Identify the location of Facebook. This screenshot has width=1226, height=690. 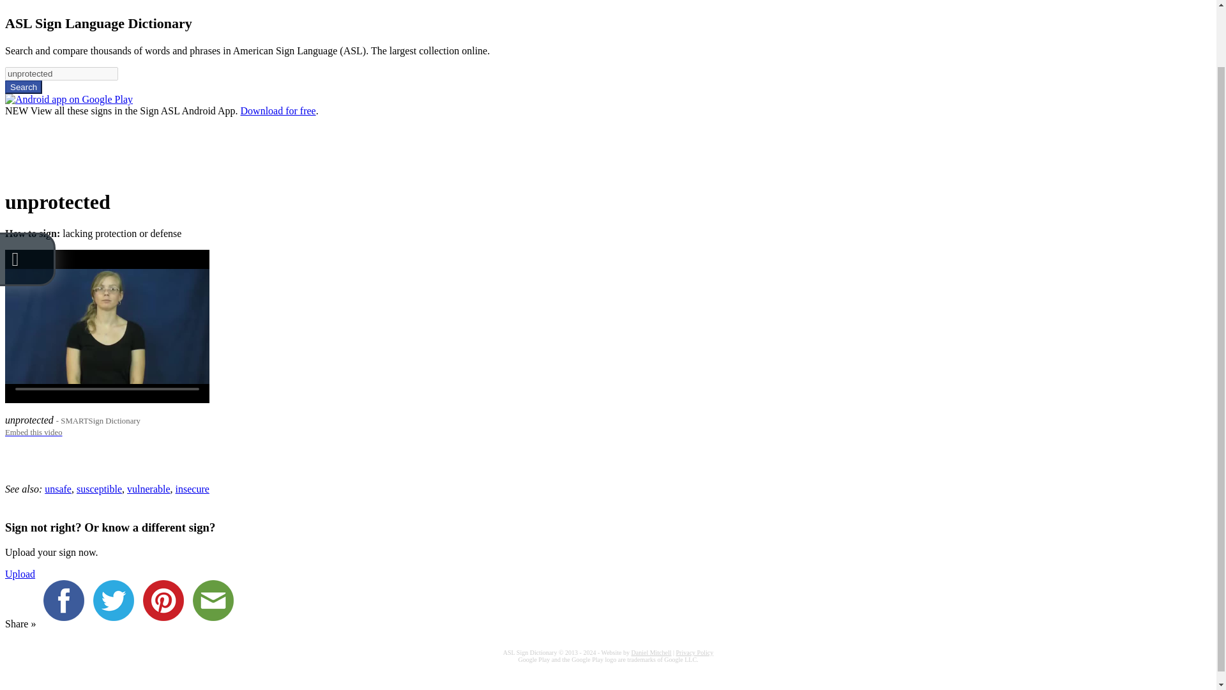
(66, 624).